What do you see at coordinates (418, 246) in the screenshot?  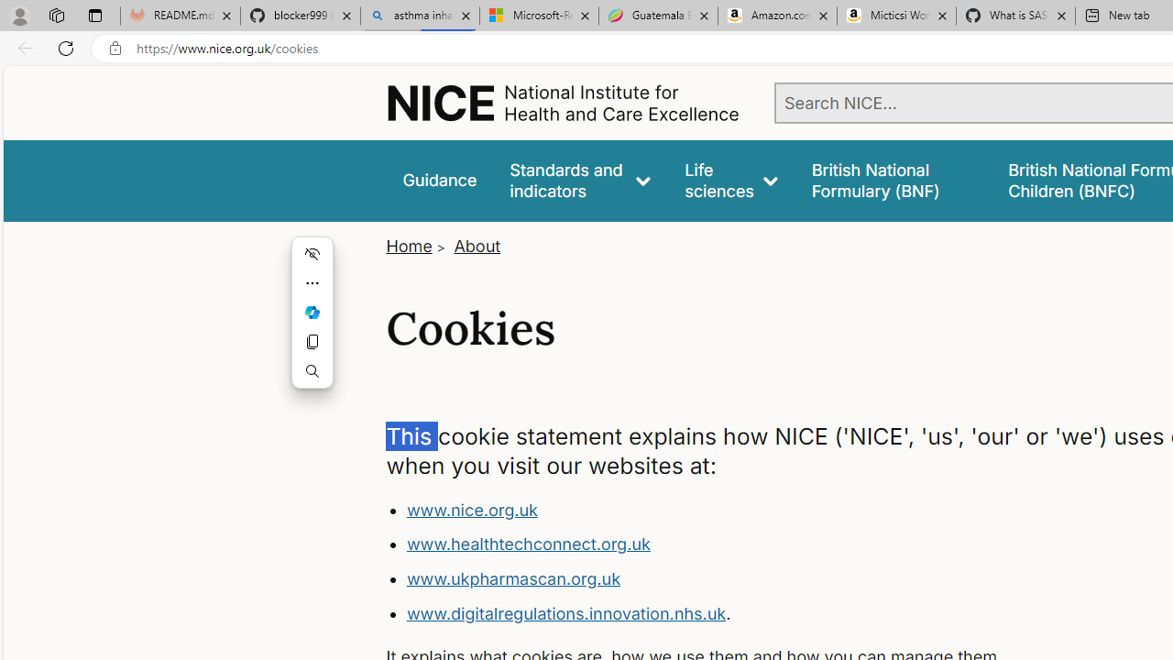 I see `Home>` at bounding box center [418, 246].